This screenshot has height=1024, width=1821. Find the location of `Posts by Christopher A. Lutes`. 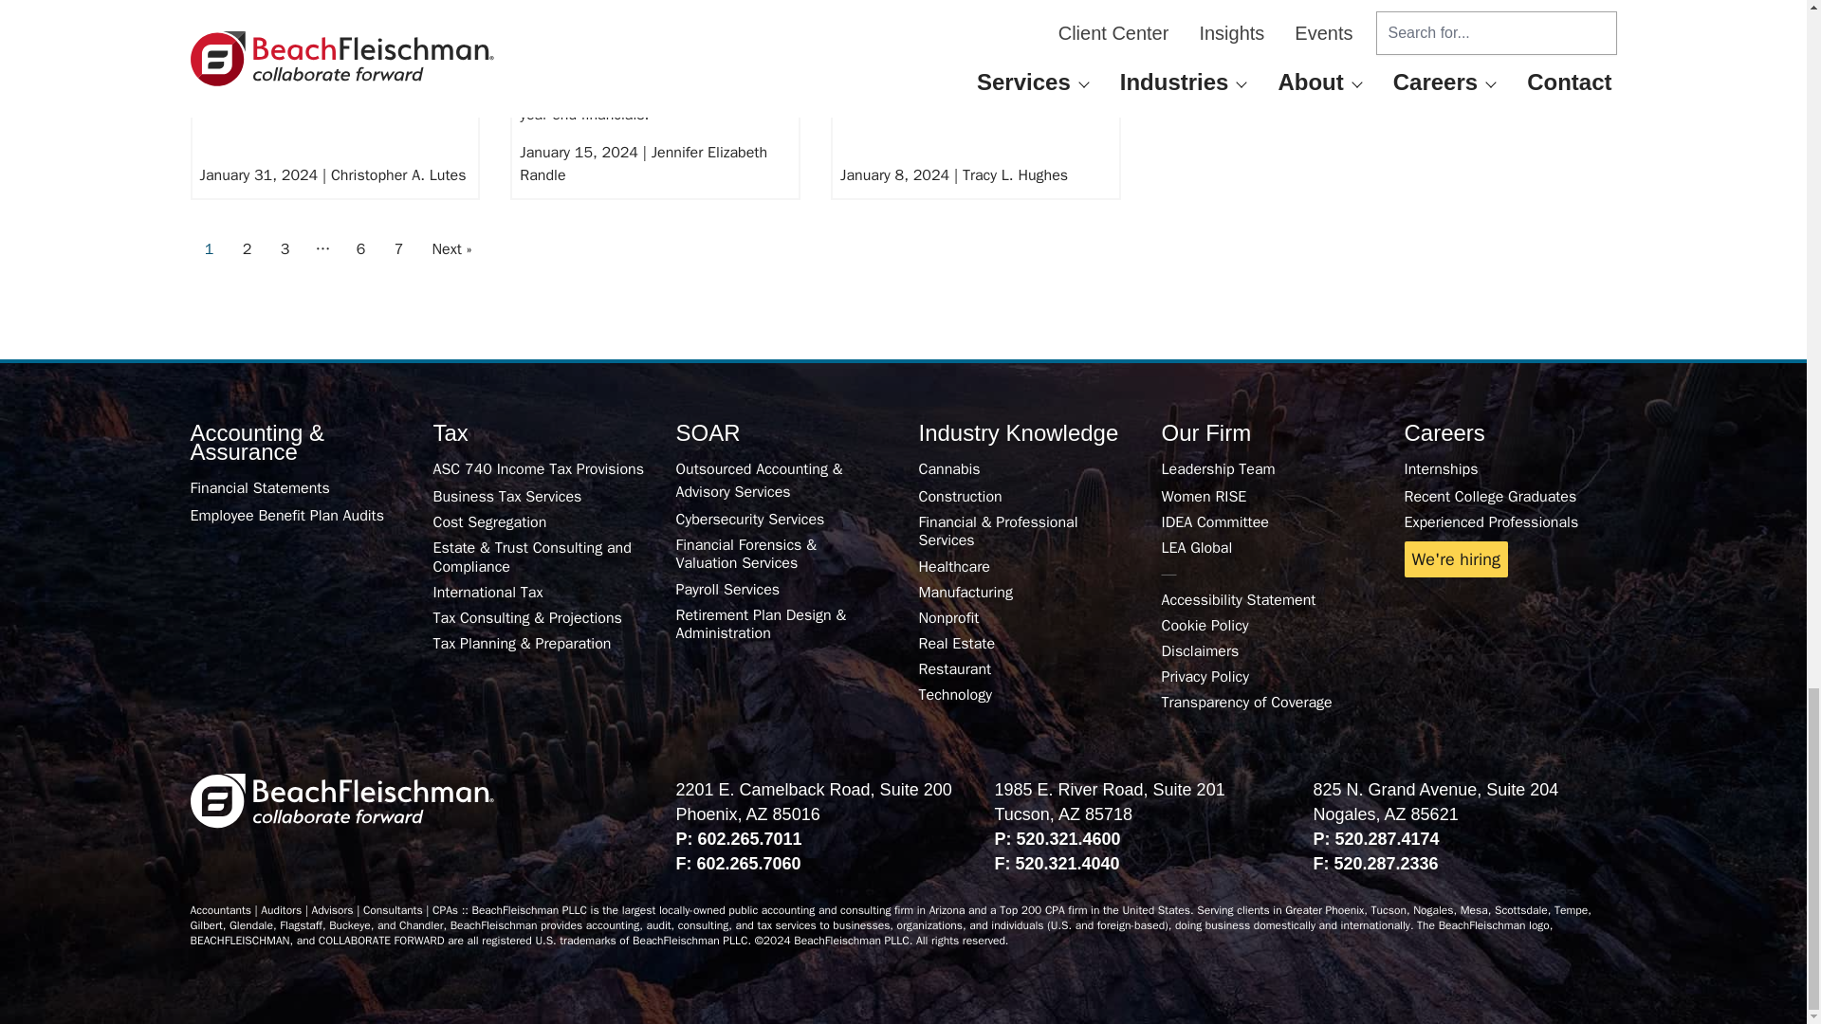

Posts by Christopher A. Lutes is located at coordinates (398, 175).